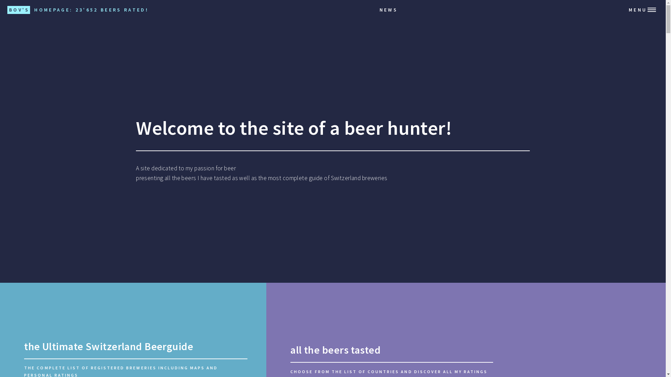 Image resolution: width=671 pixels, height=377 pixels. What do you see at coordinates (294, 128) in the screenshot?
I see `Welcome to the site of a beer hunter!` at bounding box center [294, 128].